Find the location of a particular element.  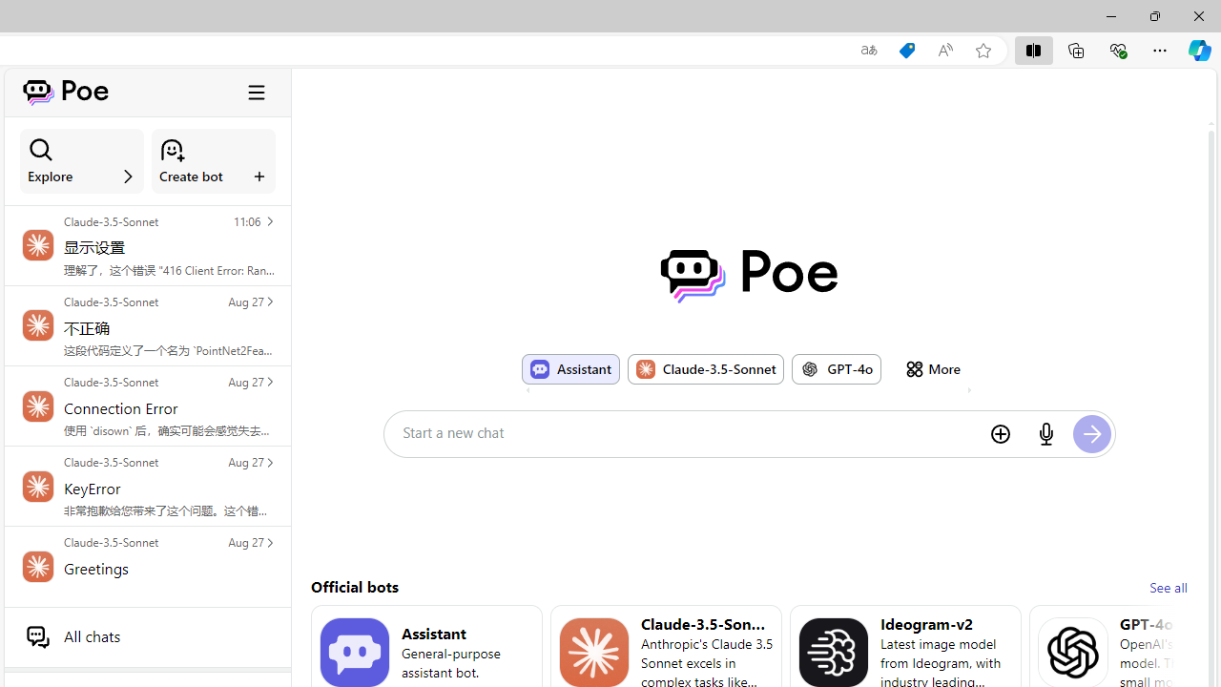

Bot image for GPT-4o GPT-4o is located at coordinates (837, 368).